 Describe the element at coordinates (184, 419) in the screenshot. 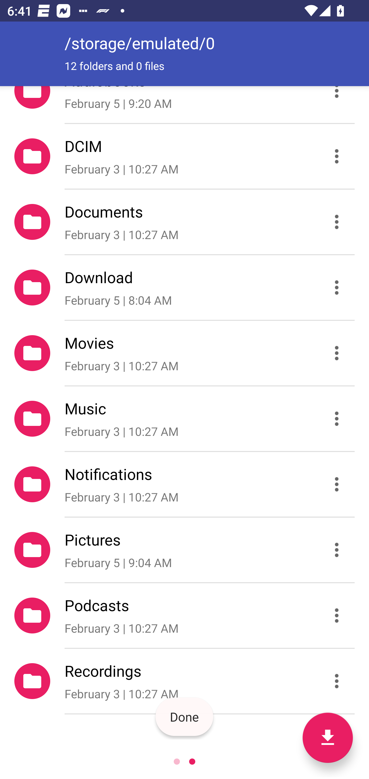

I see `Music February 3 | 10:27 AM` at that location.